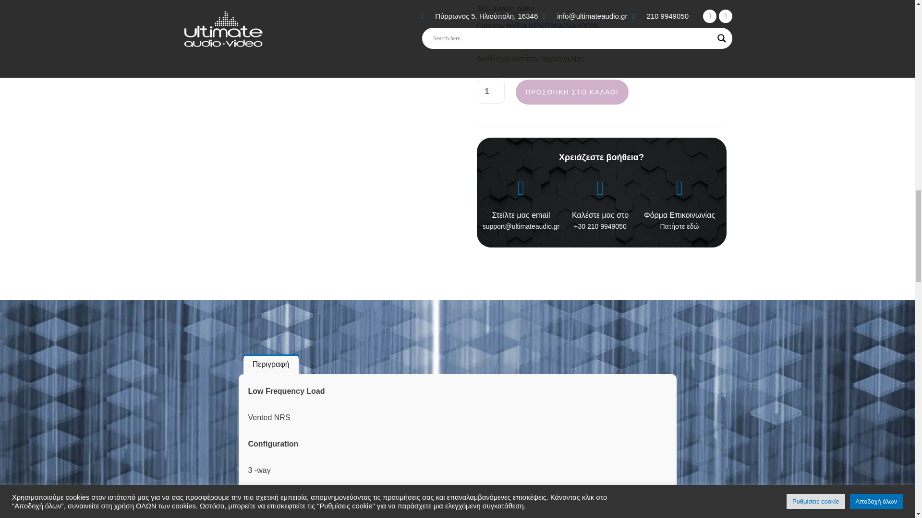 The height and width of the screenshot is (518, 922). Describe the element at coordinates (490, 92) in the screenshot. I see `1` at that location.